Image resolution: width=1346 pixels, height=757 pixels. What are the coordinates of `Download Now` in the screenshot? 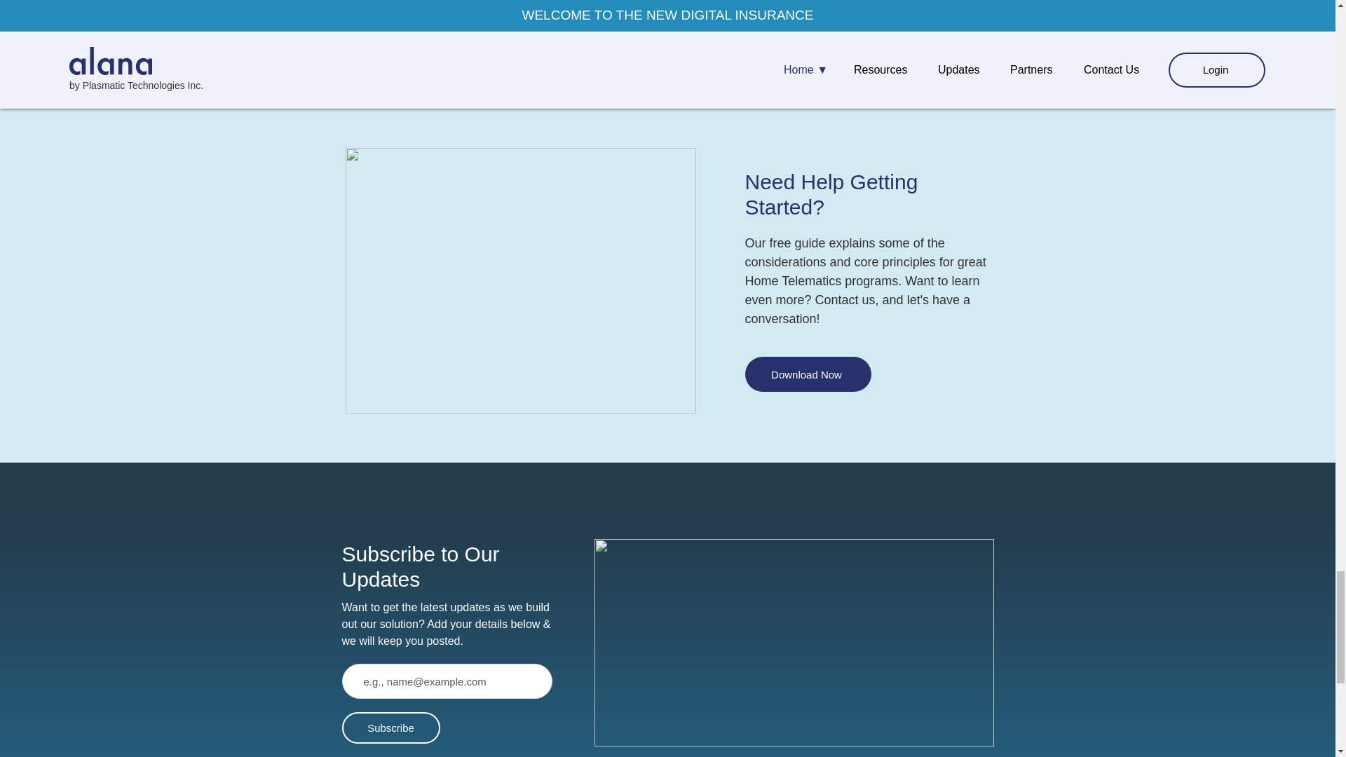 It's located at (808, 374).